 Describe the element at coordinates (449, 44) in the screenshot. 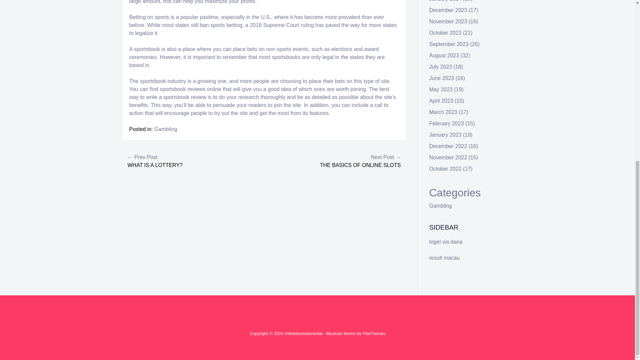

I see `September 2023` at that location.